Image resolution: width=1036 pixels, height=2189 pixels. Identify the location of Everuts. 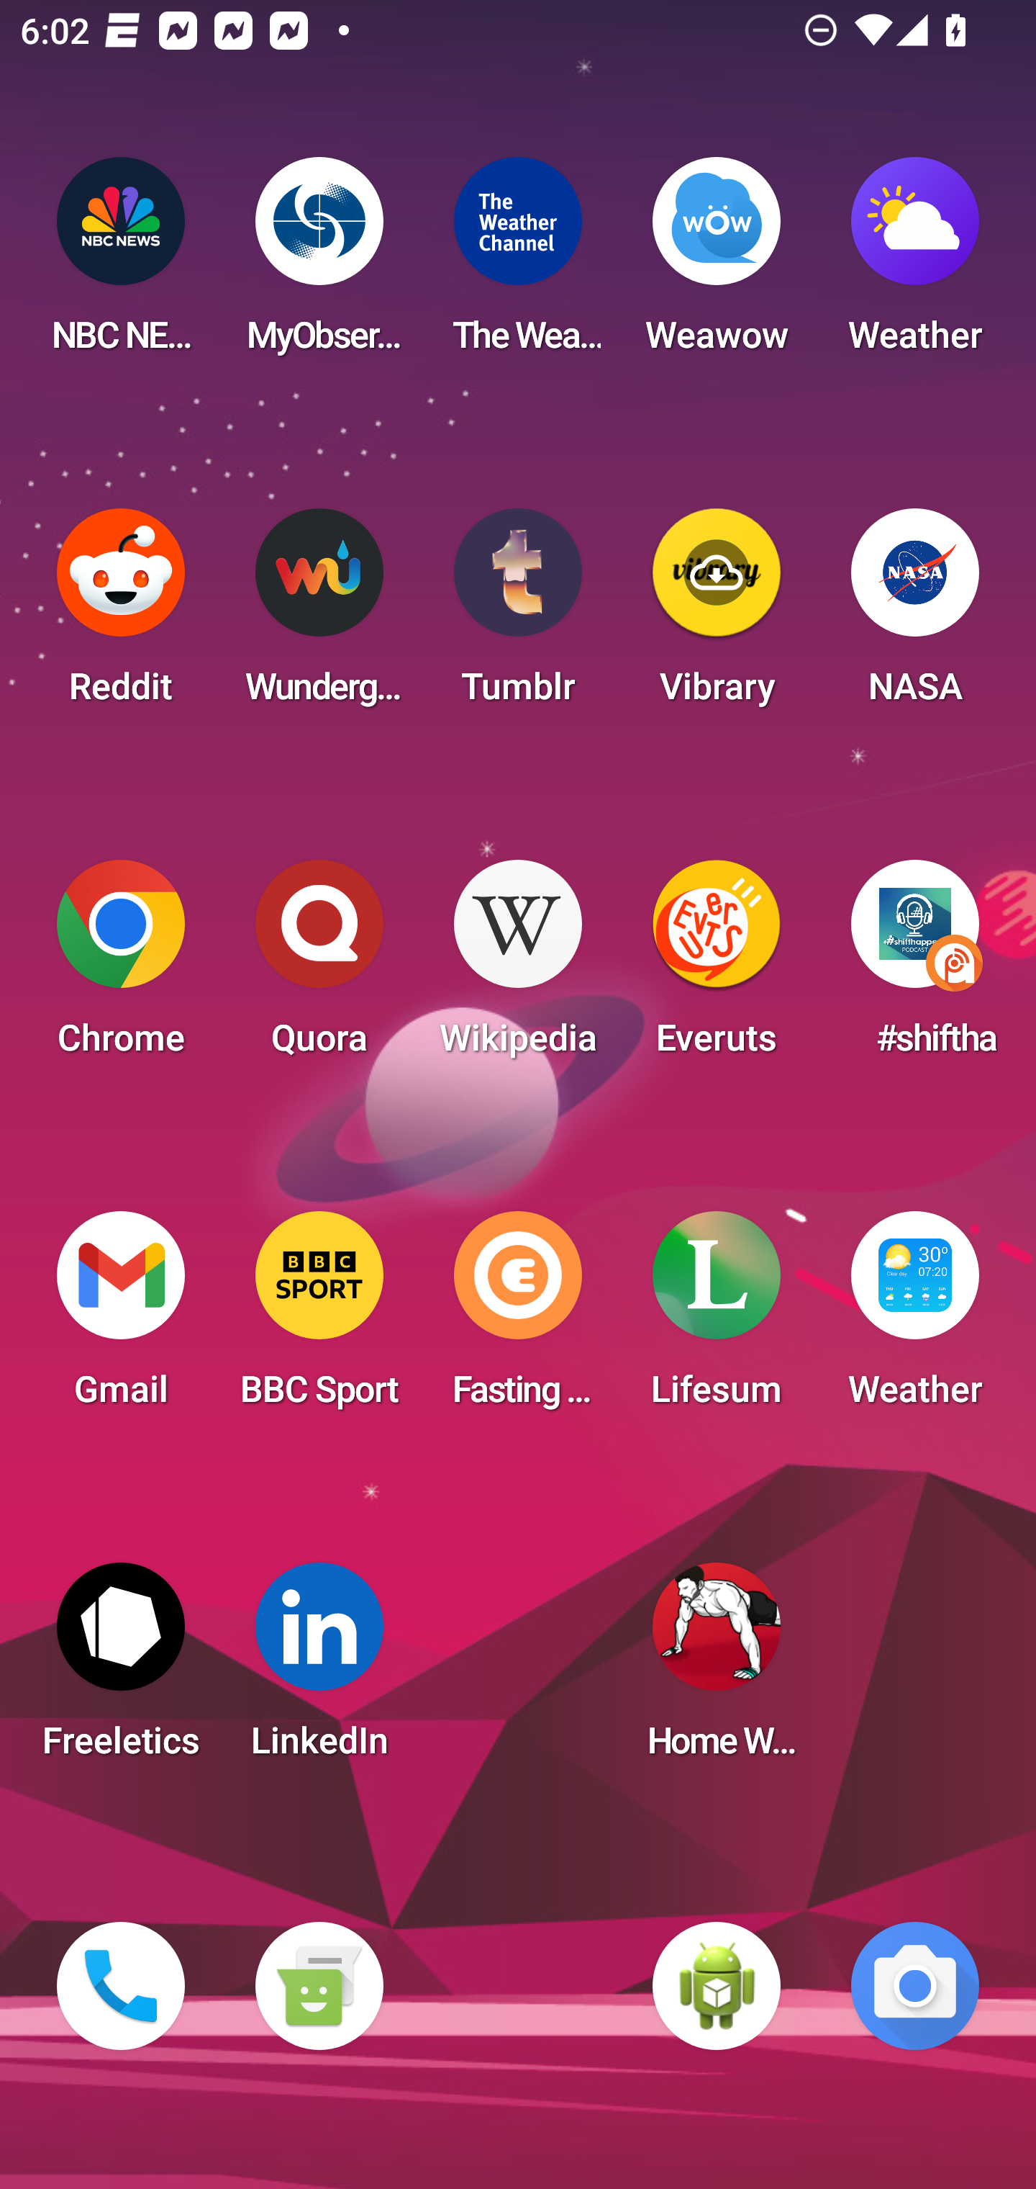
(717, 966).